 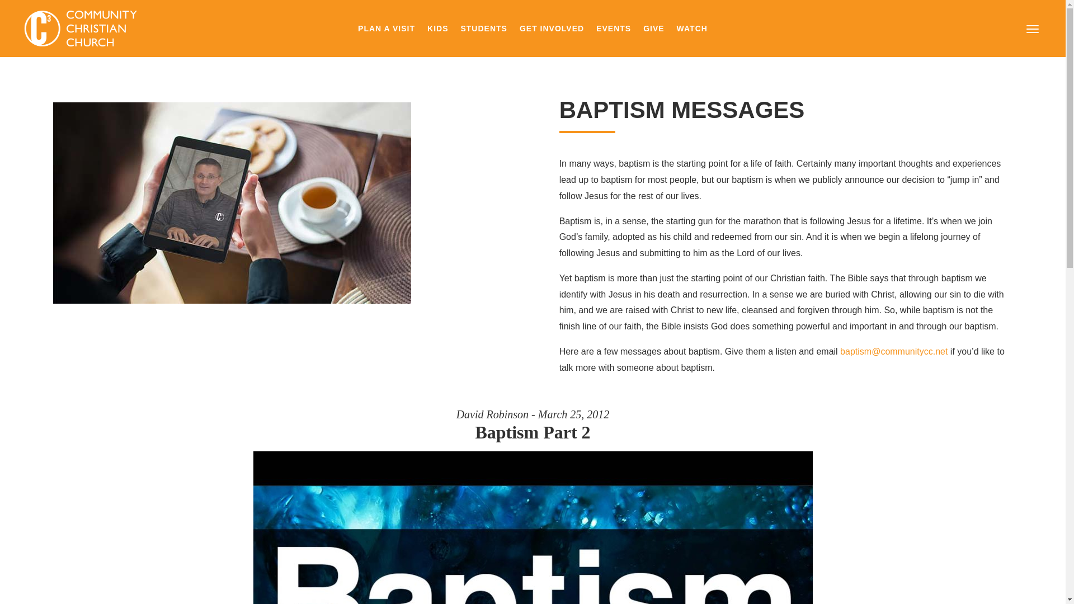 What do you see at coordinates (692, 30) in the screenshot?
I see `WATCH` at bounding box center [692, 30].